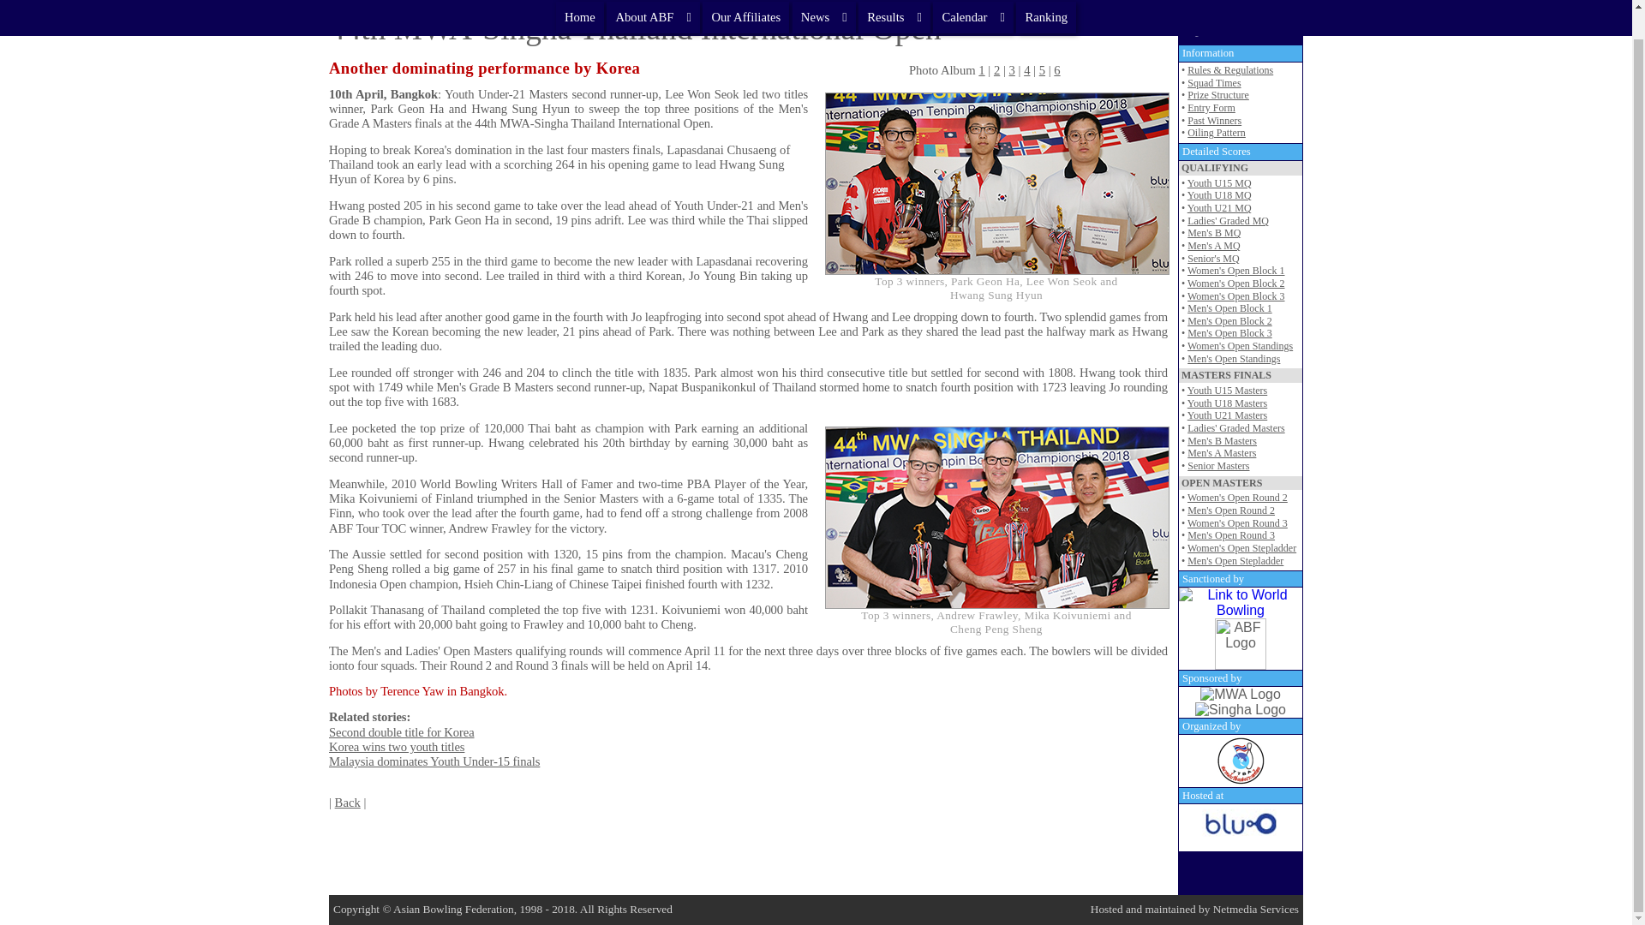 The width and height of the screenshot is (1645, 925). I want to click on Blu-O logo, so click(1240, 827).